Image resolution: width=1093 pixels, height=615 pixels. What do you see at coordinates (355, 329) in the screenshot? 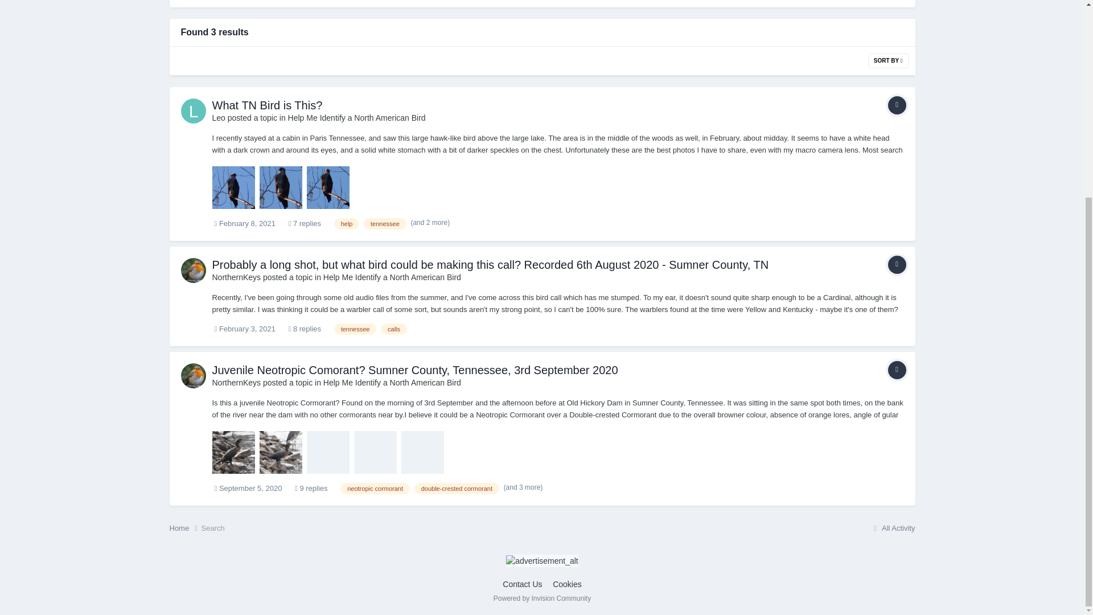
I see `Find other content tagged with 'tennessee'` at bounding box center [355, 329].